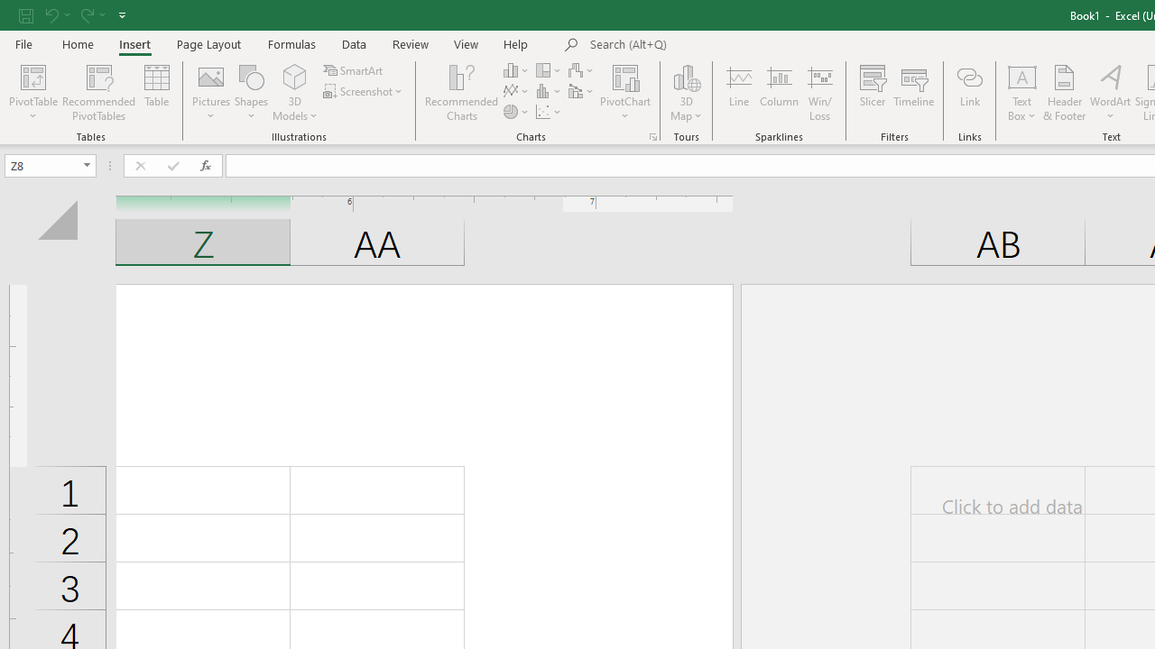  What do you see at coordinates (820, 92) in the screenshot?
I see `Win/Loss` at bounding box center [820, 92].